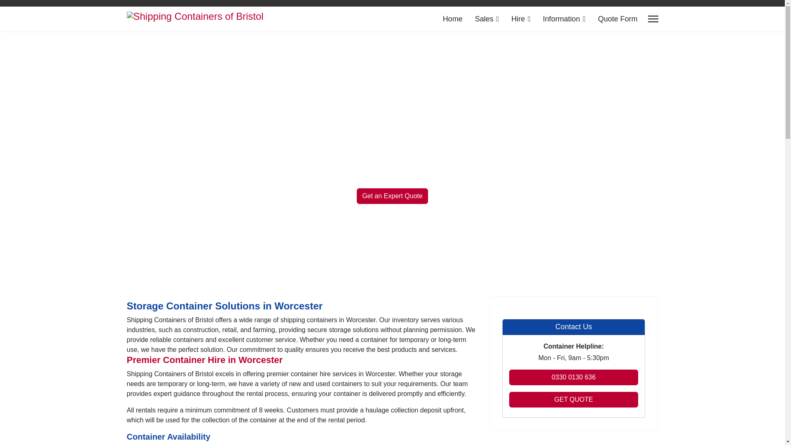 This screenshot has height=445, width=791. What do you see at coordinates (487, 19) in the screenshot?
I see `Sales` at bounding box center [487, 19].